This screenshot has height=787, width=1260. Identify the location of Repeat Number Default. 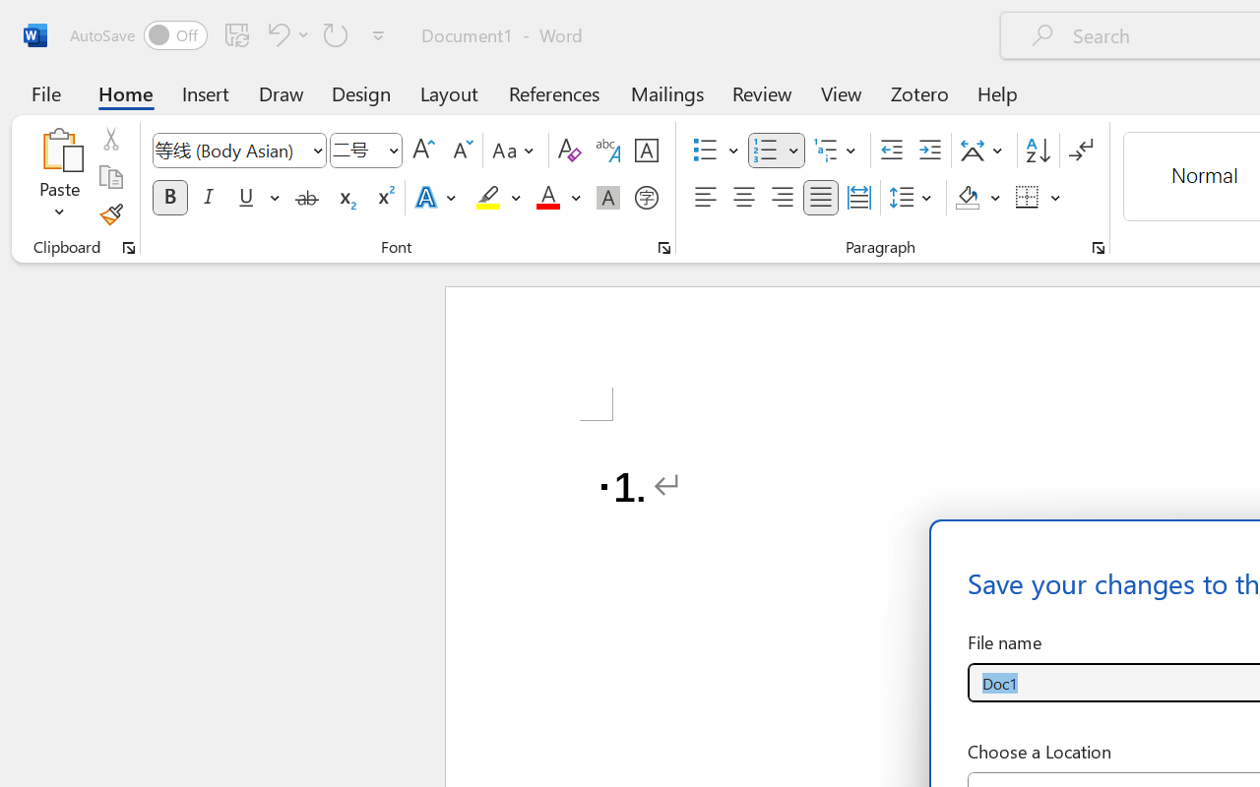
(336, 34).